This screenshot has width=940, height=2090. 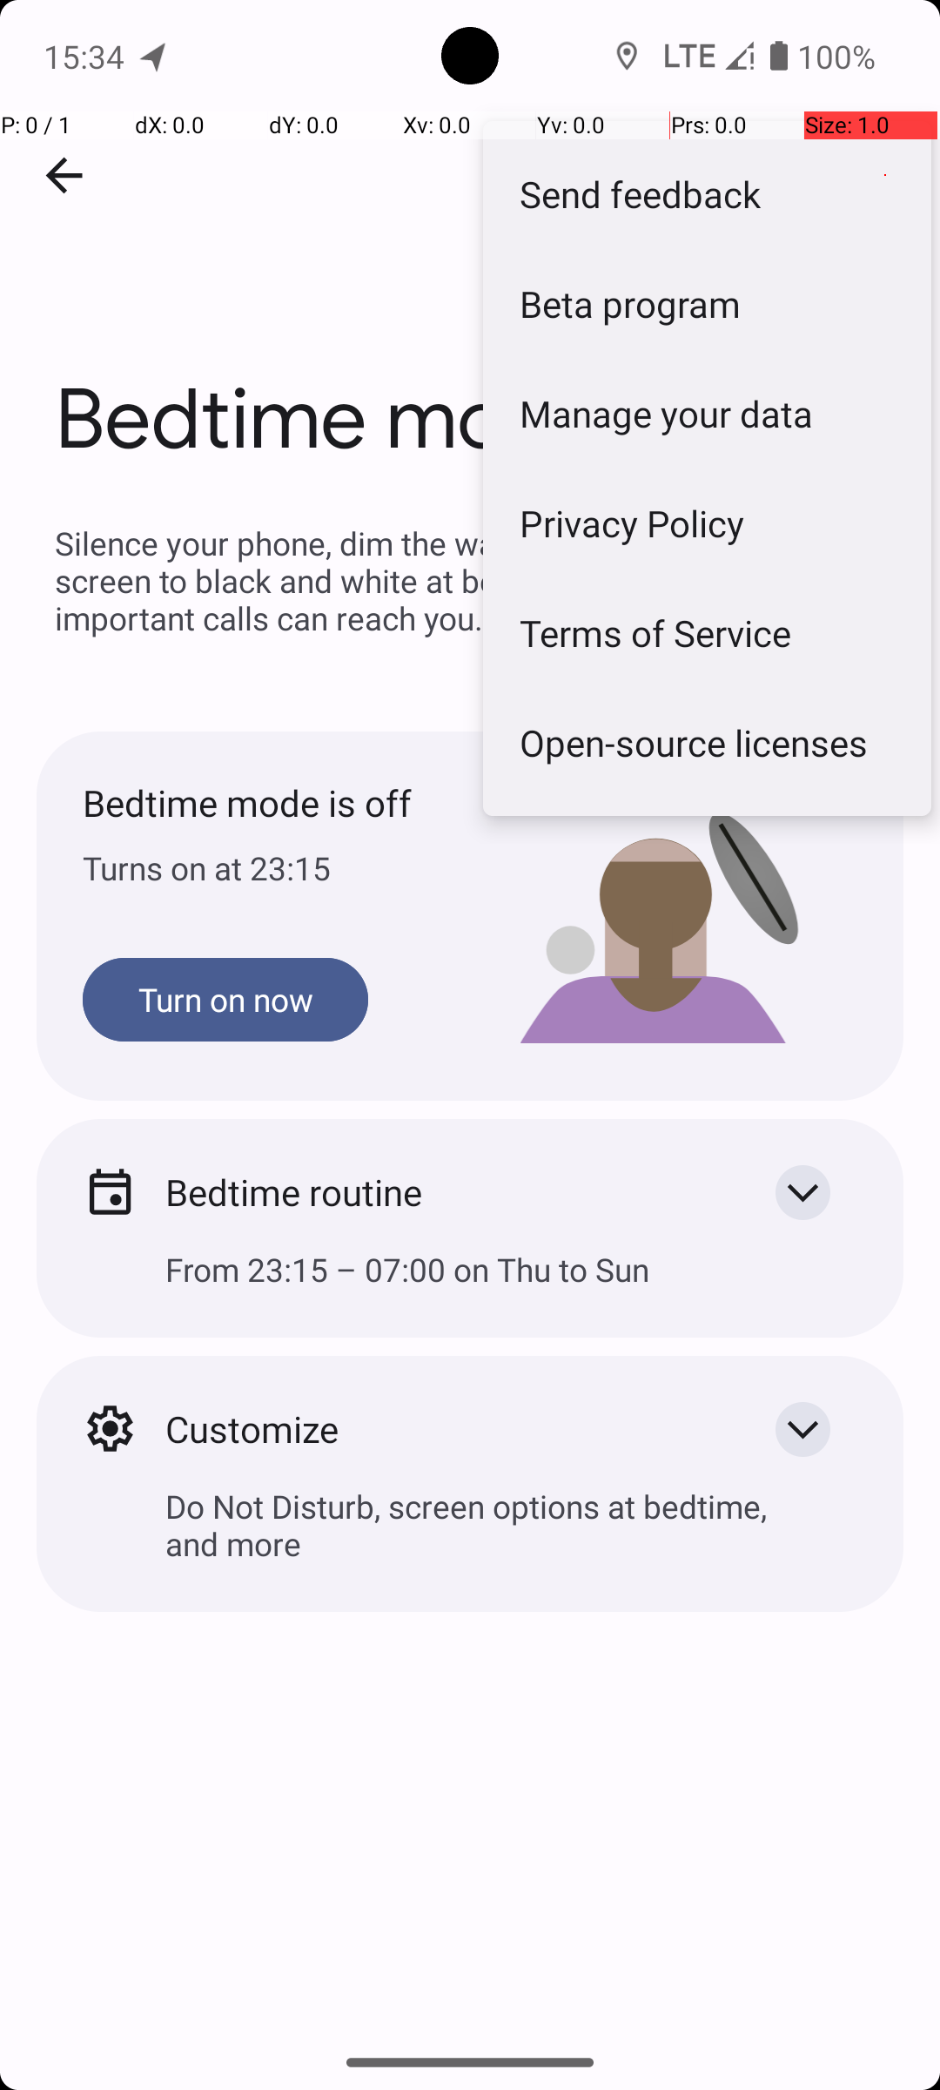 I want to click on Open-source licenses, so click(x=707, y=742).